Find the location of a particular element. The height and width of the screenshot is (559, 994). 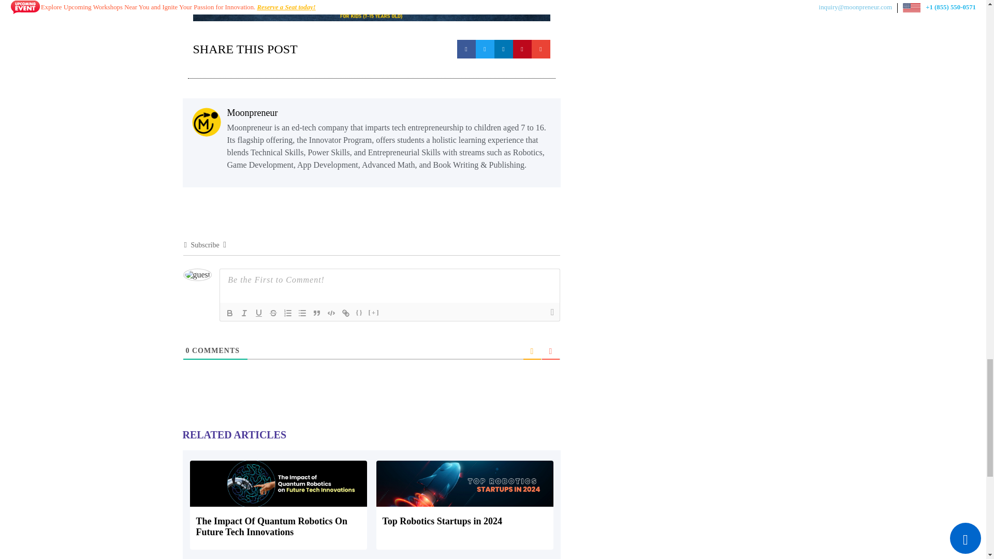

Blockquote is located at coordinates (316, 313).